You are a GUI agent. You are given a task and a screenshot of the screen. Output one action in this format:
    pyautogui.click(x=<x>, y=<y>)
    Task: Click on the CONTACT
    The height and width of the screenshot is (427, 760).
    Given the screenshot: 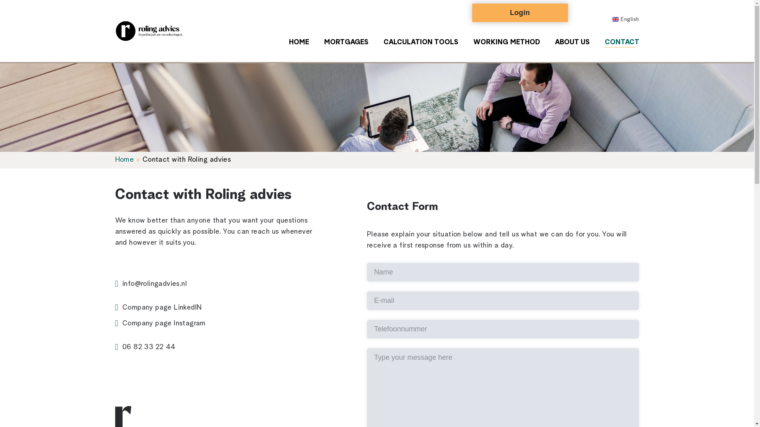 What is the action you would take?
    pyautogui.click(x=620, y=43)
    